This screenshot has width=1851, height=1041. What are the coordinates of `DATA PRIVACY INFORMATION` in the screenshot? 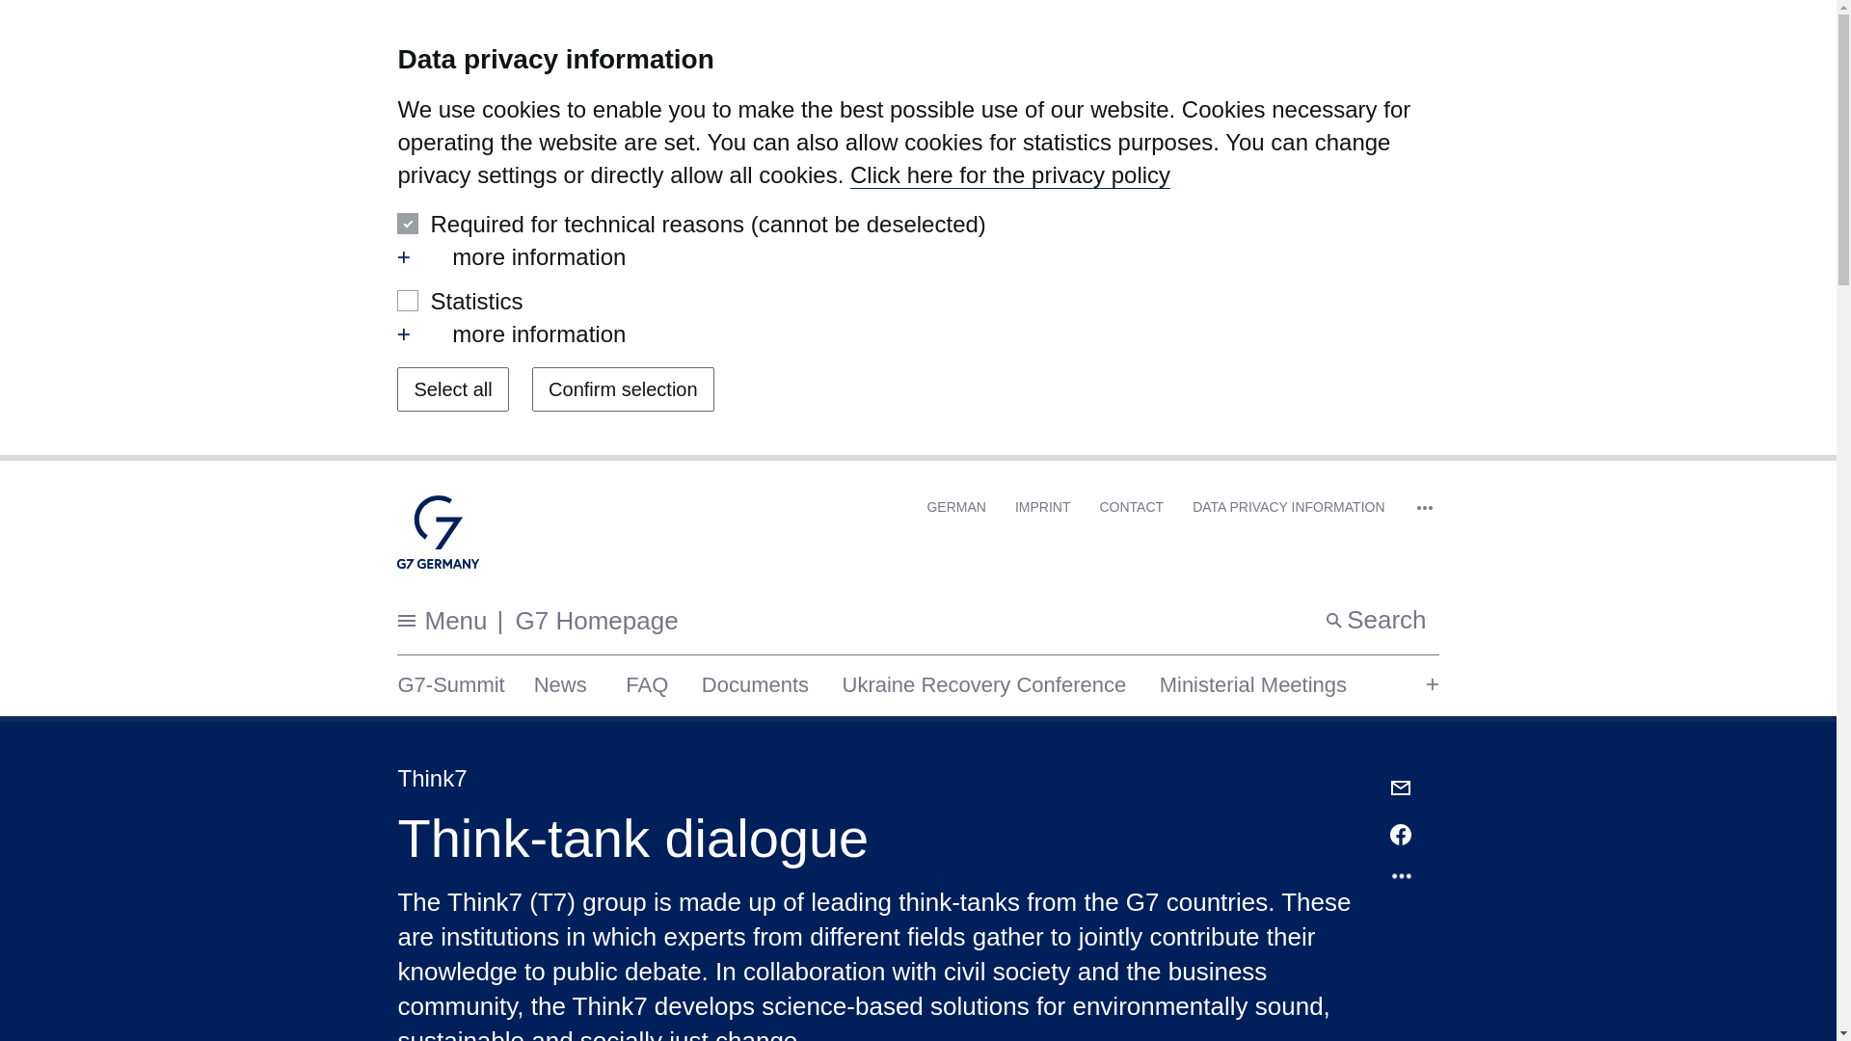 It's located at (955, 507).